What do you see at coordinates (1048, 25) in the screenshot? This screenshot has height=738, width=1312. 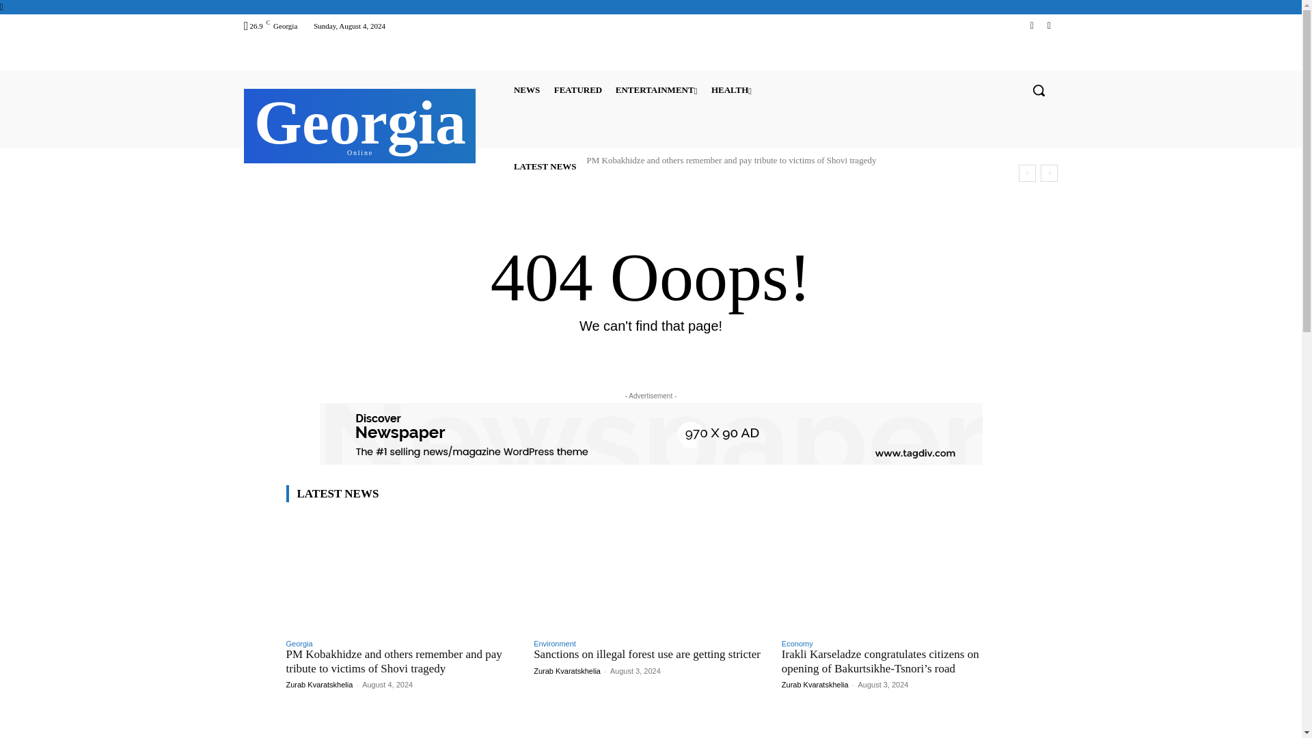 I see `FEATURED` at bounding box center [1048, 25].